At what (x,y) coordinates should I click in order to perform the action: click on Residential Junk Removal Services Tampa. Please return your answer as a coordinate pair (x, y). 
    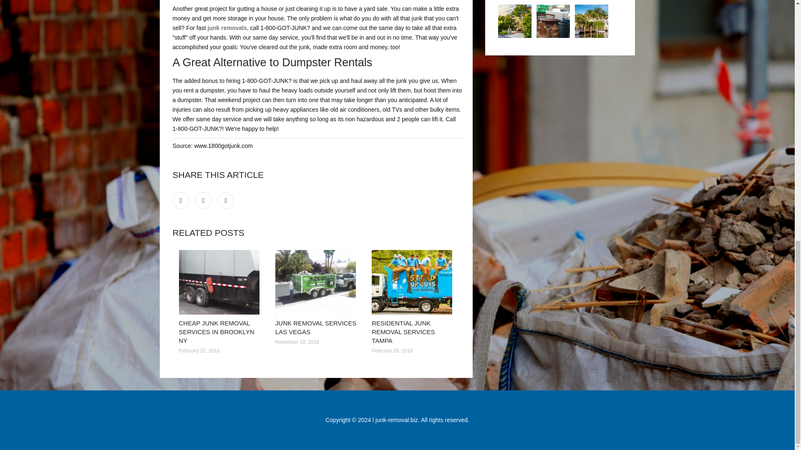
    Looking at the image, I should click on (413, 282).